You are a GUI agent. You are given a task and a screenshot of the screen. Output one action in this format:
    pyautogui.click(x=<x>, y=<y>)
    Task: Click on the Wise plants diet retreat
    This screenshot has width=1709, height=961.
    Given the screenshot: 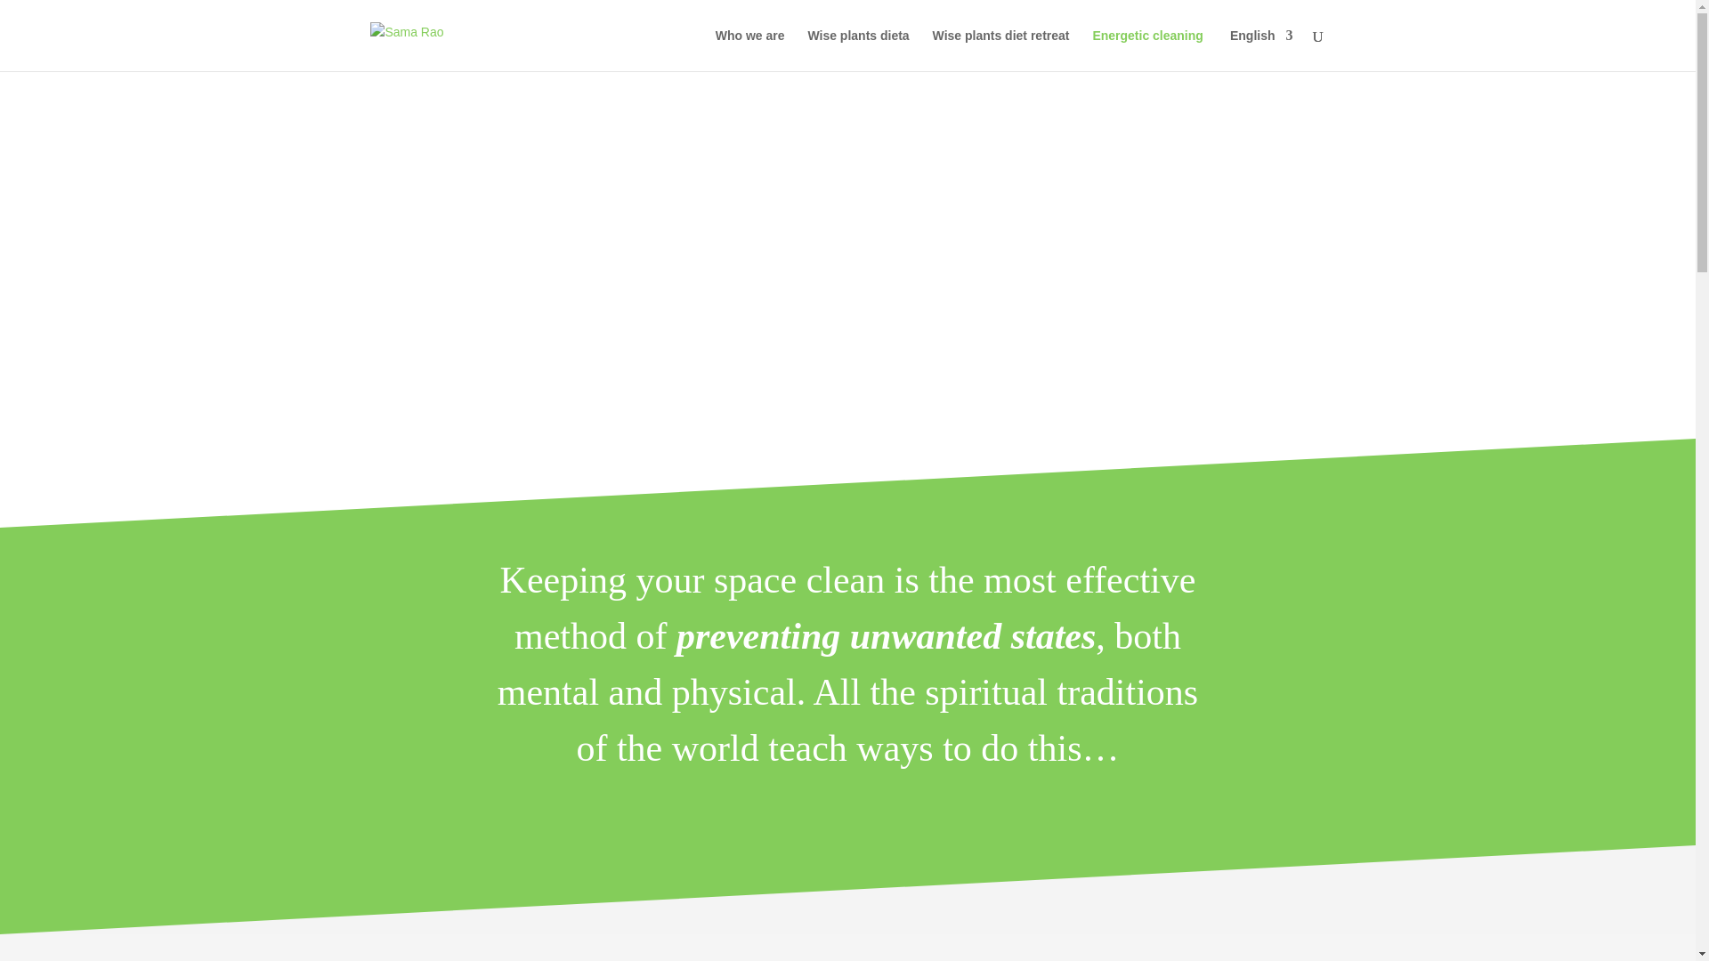 What is the action you would take?
    pyautogui.click(x=1000, y=50)
    